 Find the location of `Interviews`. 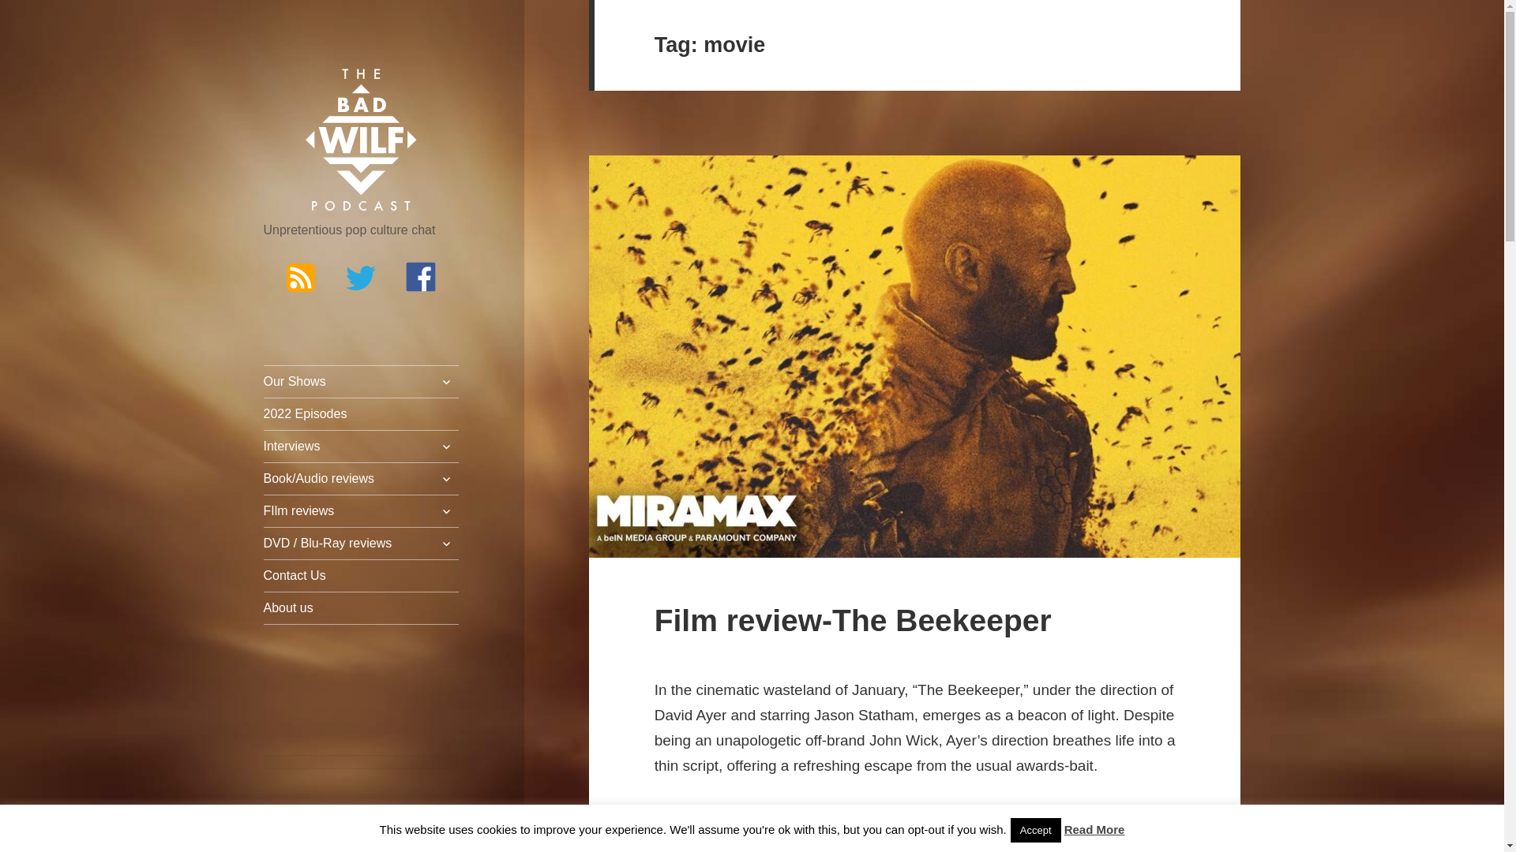

Interviews is located at coordinates (362, 447).